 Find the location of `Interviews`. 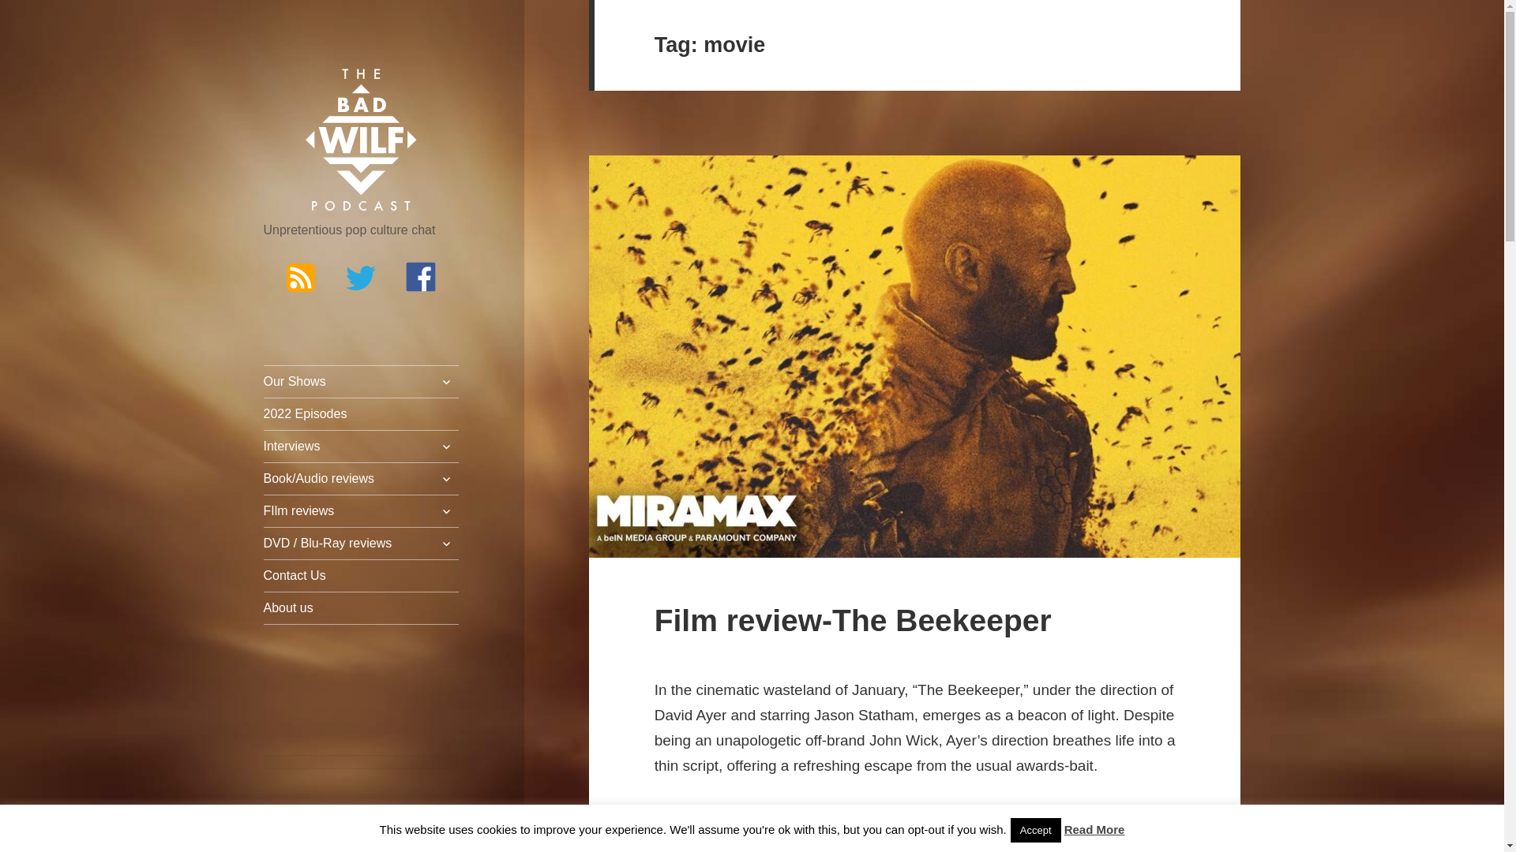

Interviews is located at coordinates (362, 447).